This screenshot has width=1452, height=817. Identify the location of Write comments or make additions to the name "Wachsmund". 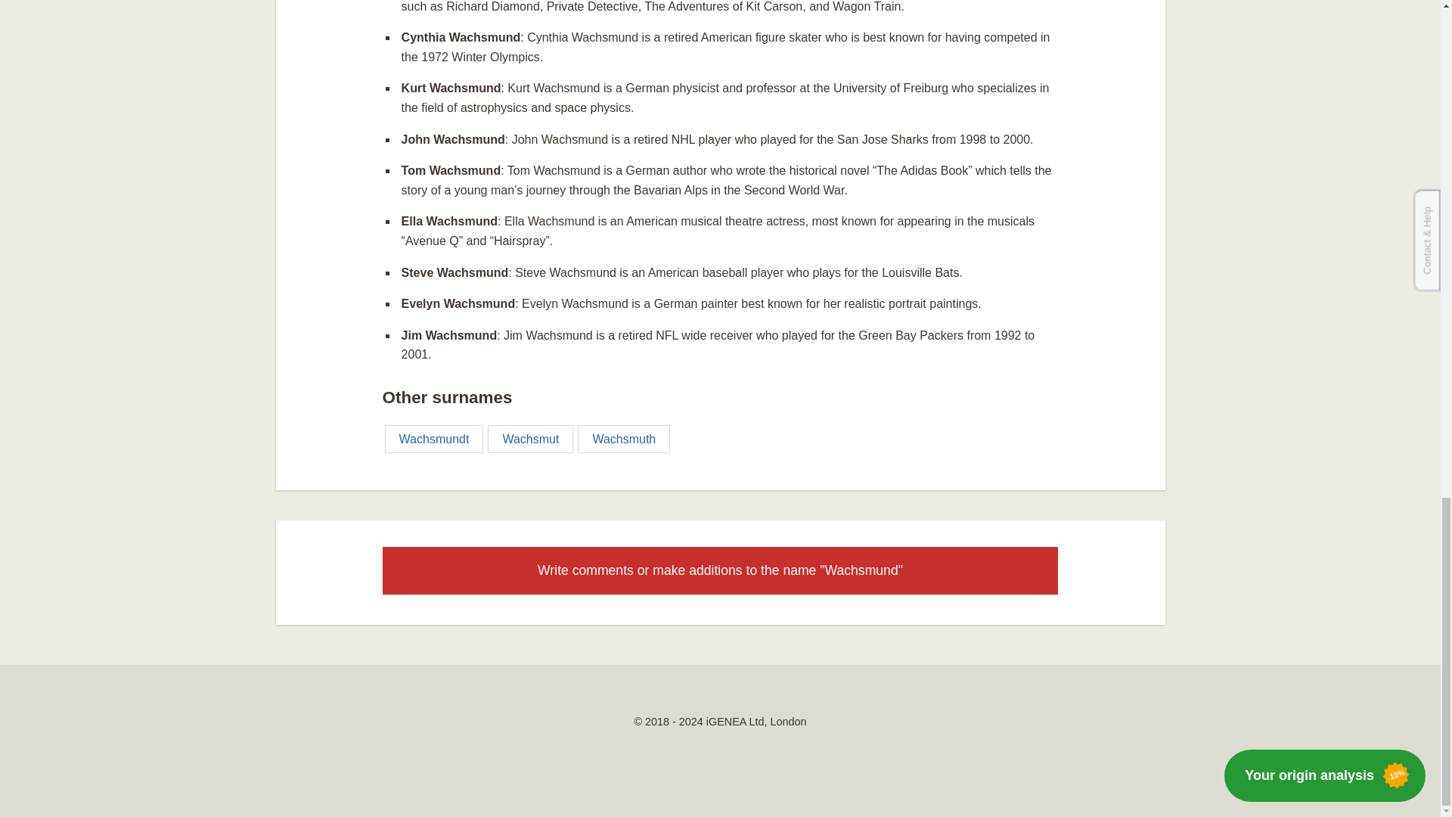
(720, 570).